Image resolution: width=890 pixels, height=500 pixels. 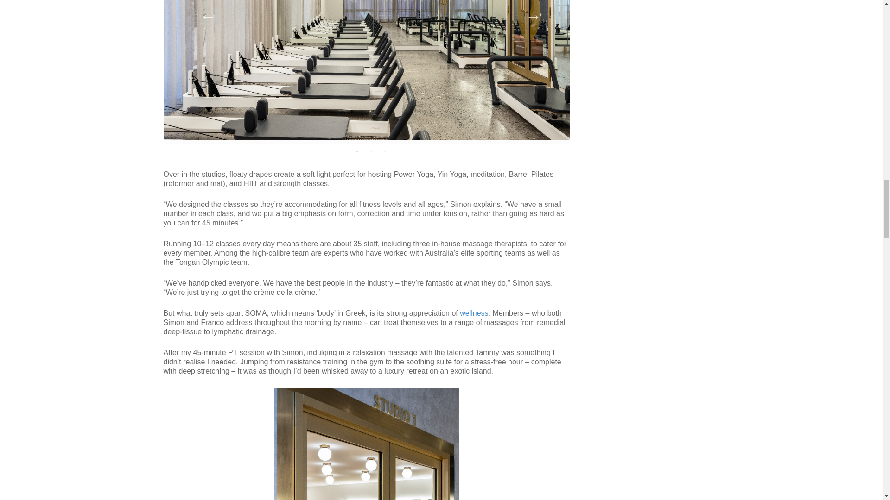 What do you see at coordinates (199, 13) in the screenshot?
I see `PREVIOUS` at bounding box center [199, 13].